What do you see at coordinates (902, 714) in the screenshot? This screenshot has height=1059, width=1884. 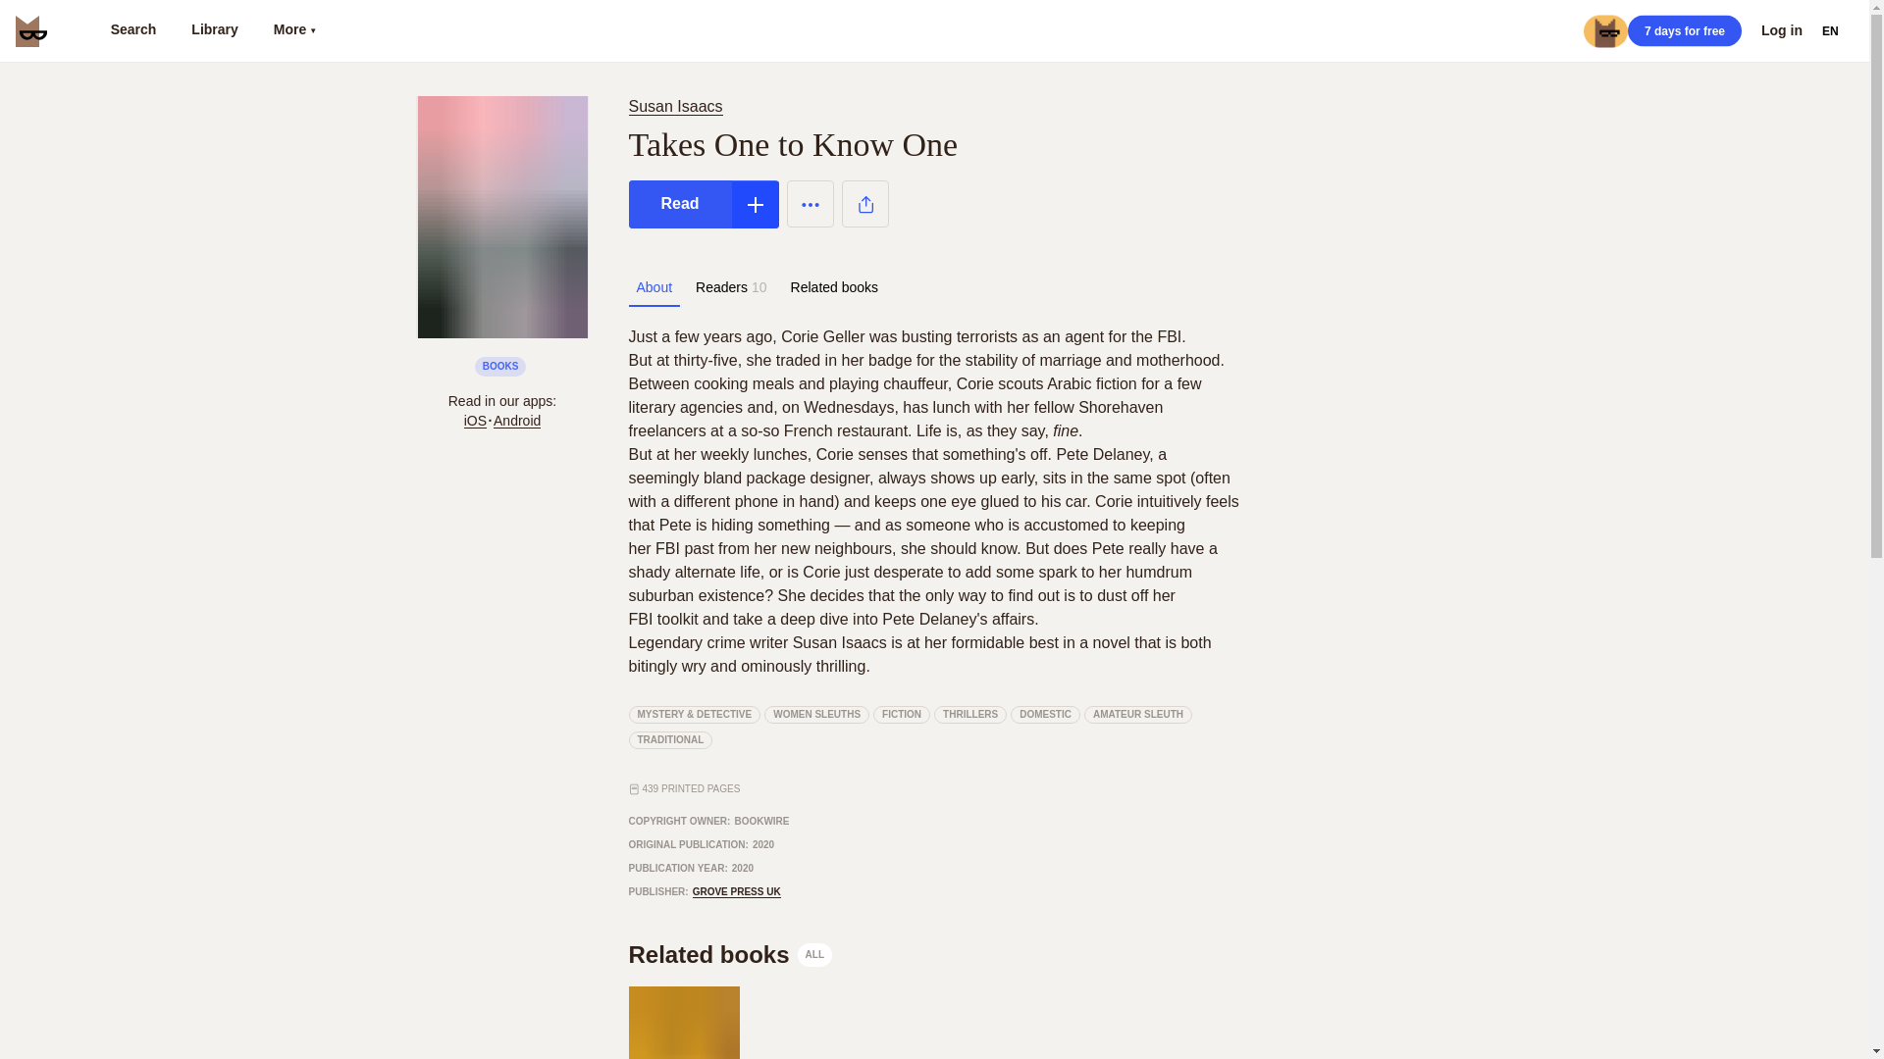 I see `Susan Isaacs` at bounding box center [902, 714].